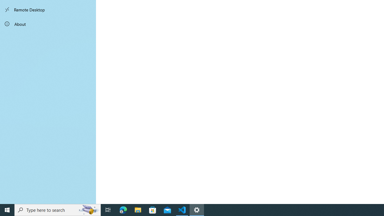  I want to click on Type here to search, so click(58, 210).